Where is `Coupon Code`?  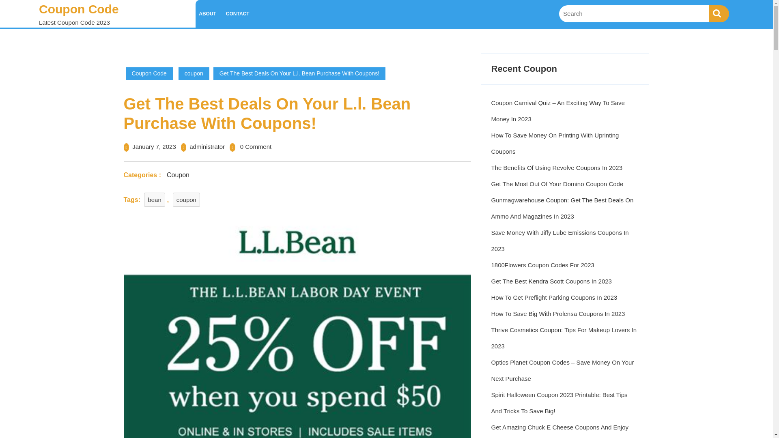
Coupon Code is located at coordinates (79, 9).